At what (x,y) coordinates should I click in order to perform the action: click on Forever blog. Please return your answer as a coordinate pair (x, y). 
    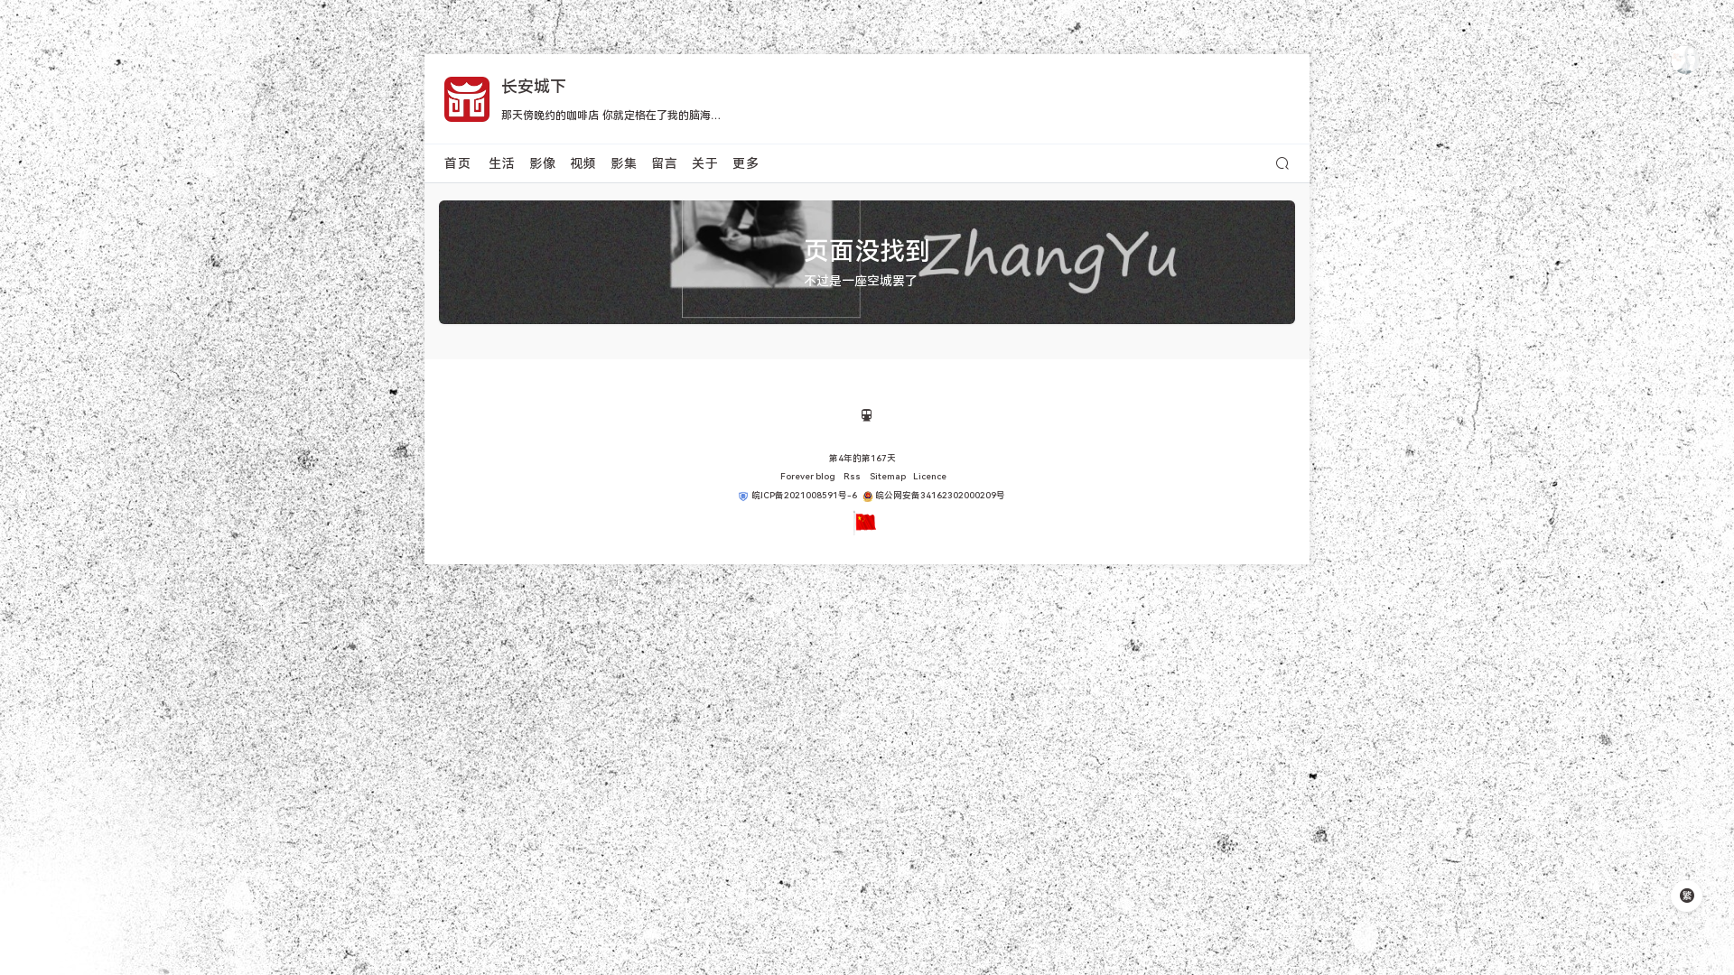
    Looking at the image, I should click on (808, 477).